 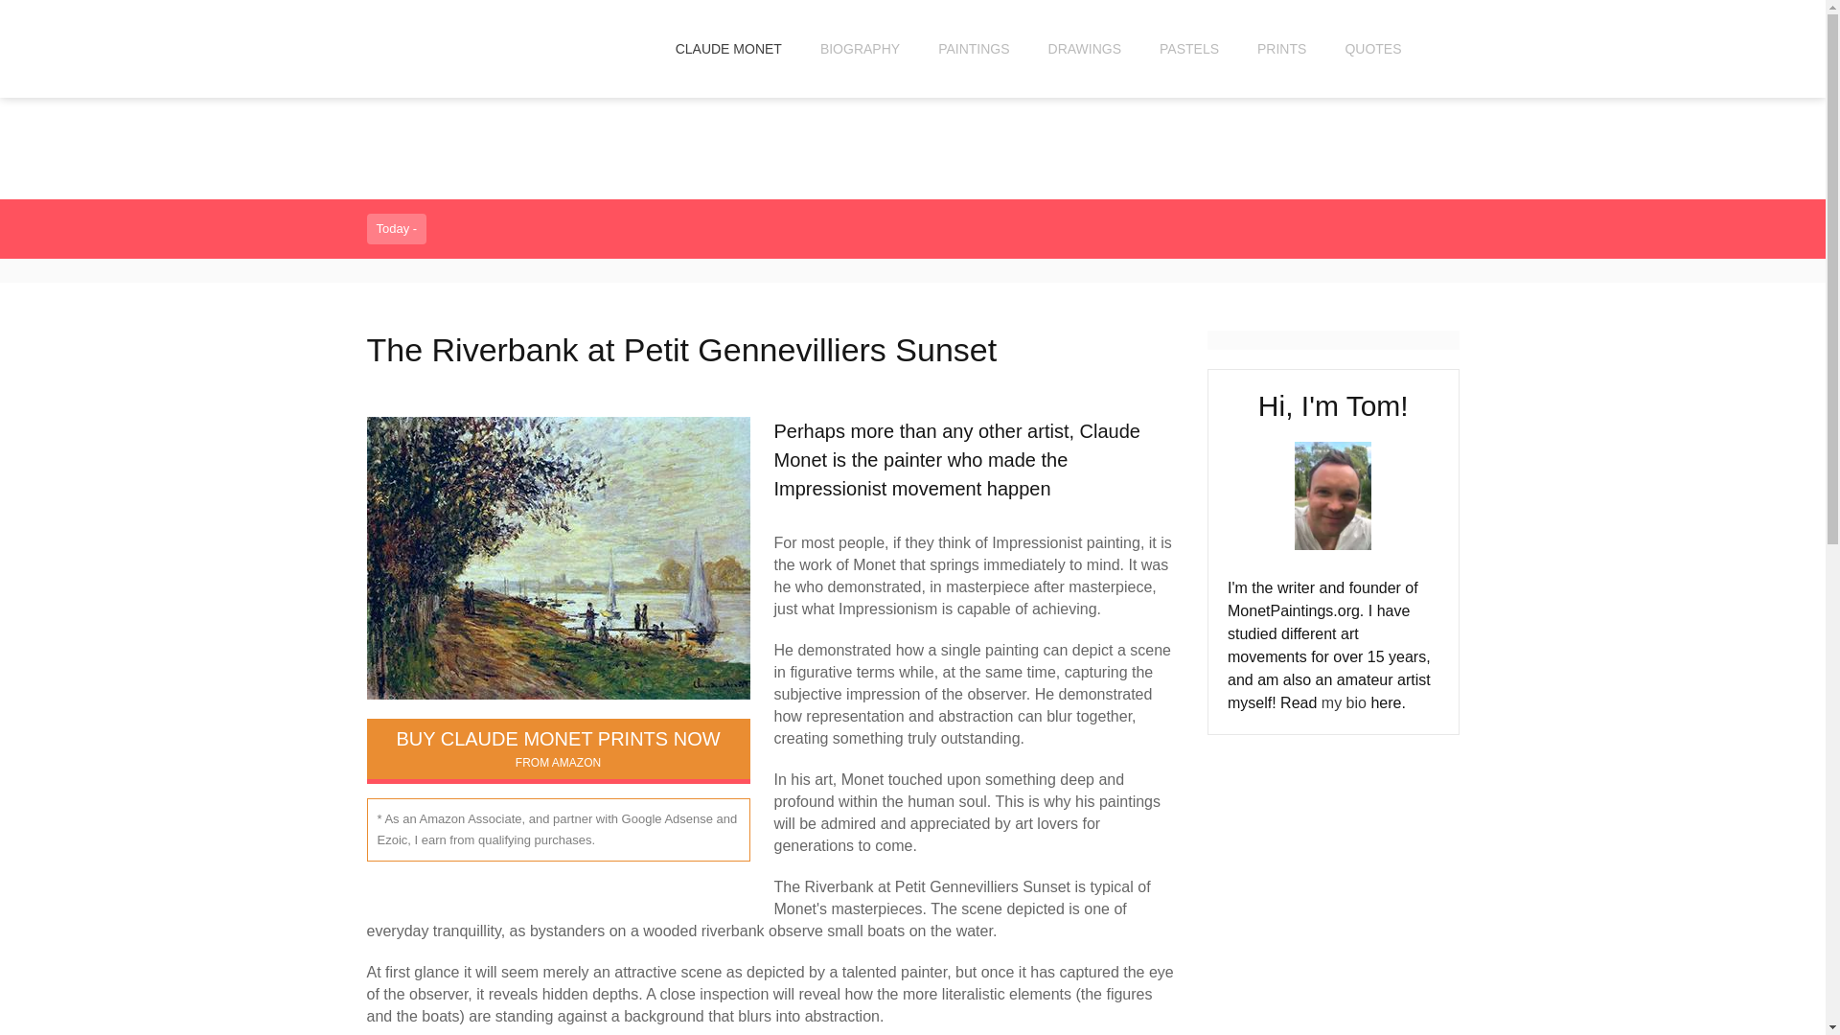 I want to click on CLAUDE MONET, so click(x=728, y=48).